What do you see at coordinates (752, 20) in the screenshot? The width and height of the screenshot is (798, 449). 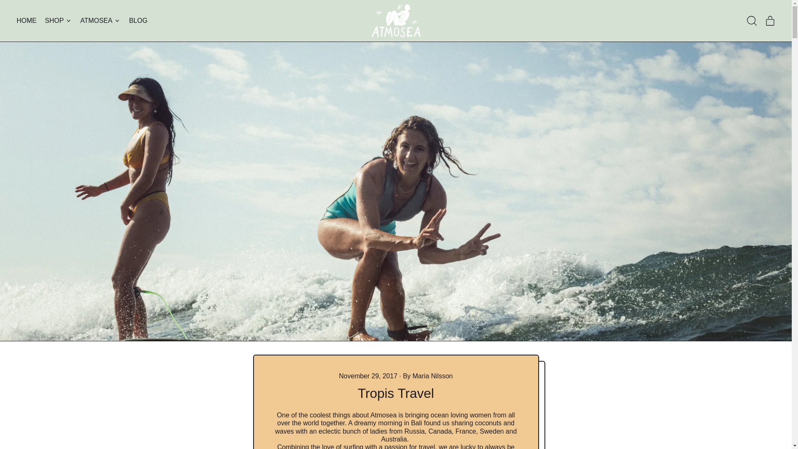 I see `BLOG` at bounding box center [752, 20].